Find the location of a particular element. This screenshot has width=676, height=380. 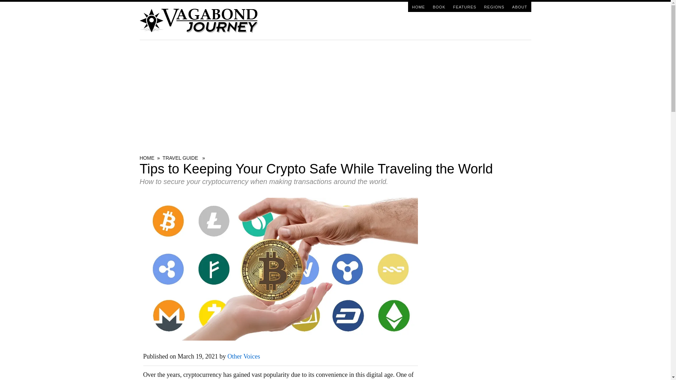

BOOK is located at coordinates (439, 7).